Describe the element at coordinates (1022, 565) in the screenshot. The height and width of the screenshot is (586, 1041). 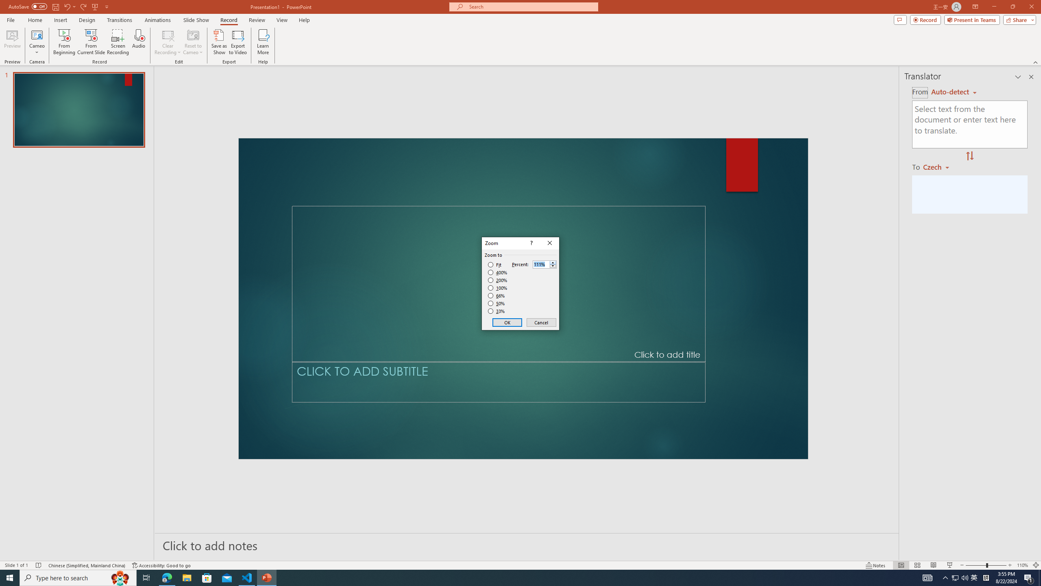
I see `Zoom 110%` at that location.